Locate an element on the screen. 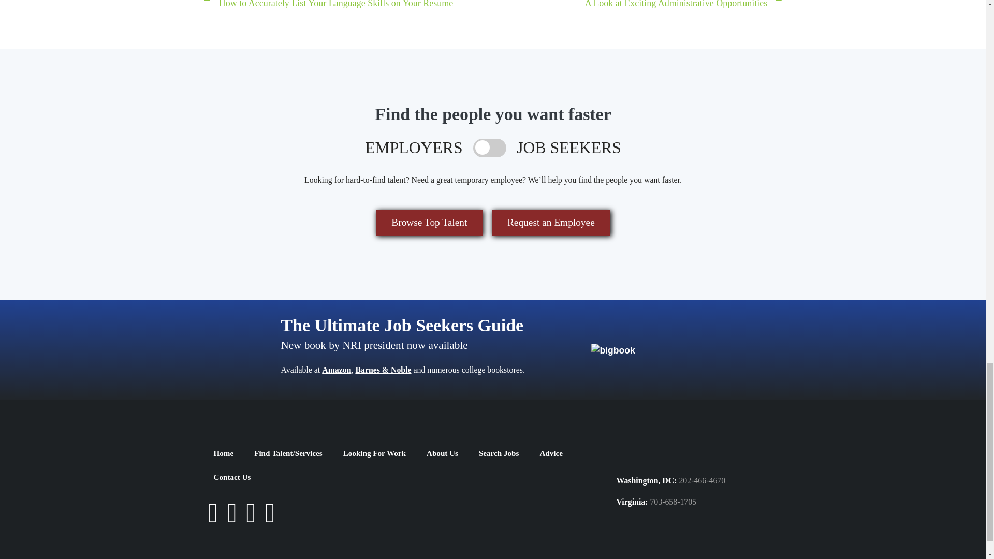 Image resolution: width=994 pixels, height=559 pixels. Follow NRI, Inc on Facebook is located at coordinates (212, 519).